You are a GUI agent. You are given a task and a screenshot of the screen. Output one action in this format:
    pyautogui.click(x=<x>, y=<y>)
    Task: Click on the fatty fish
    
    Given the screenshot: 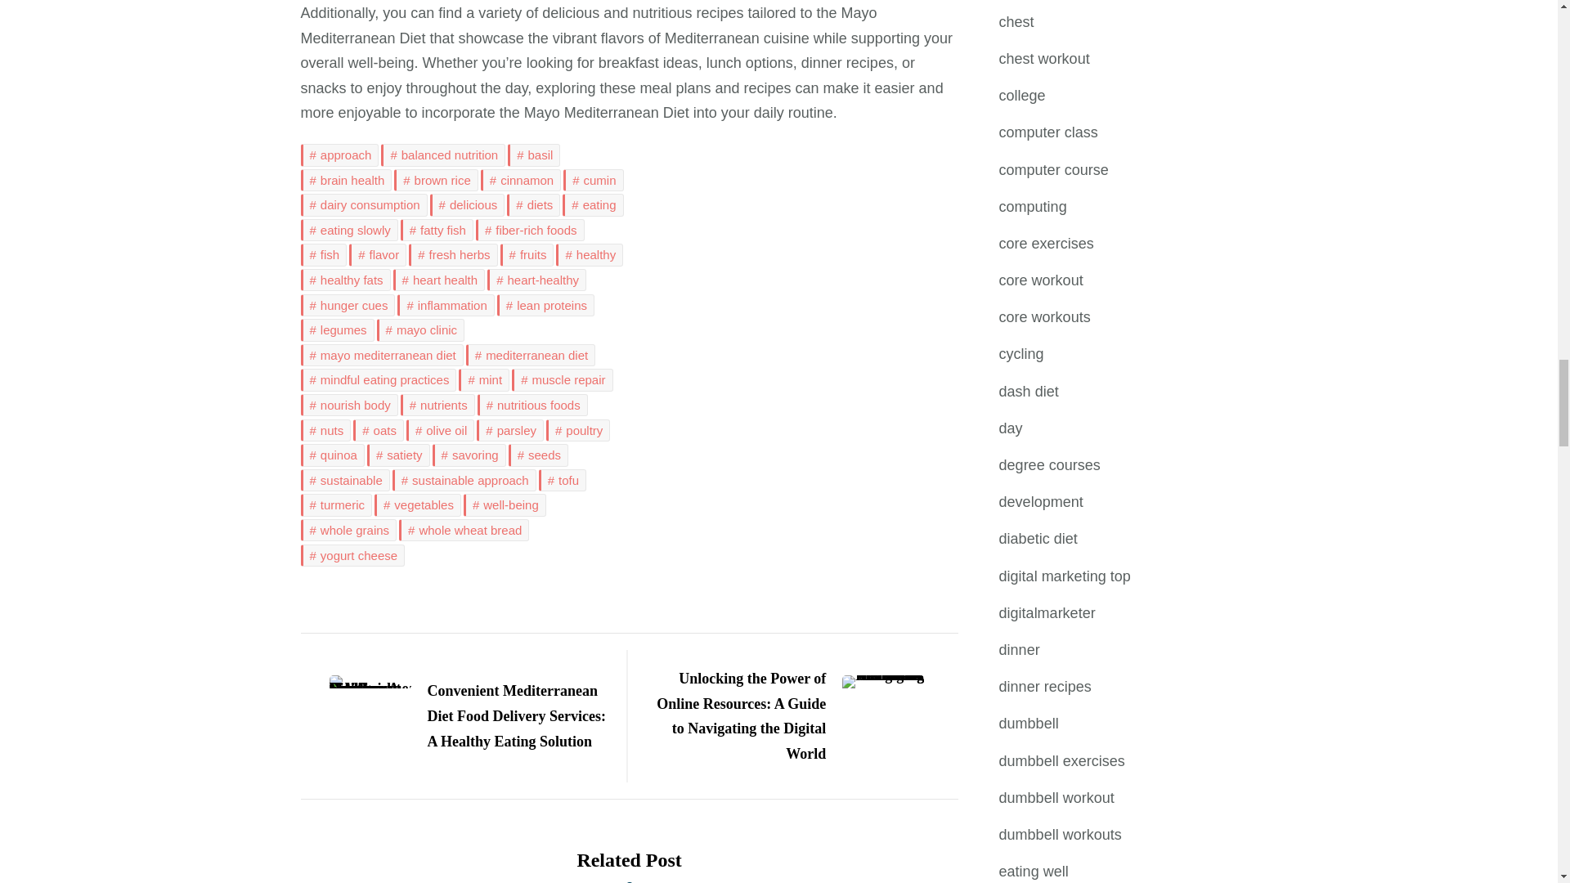 What is the action you would take?
    pyautogui.click(x=437, y=230)
    